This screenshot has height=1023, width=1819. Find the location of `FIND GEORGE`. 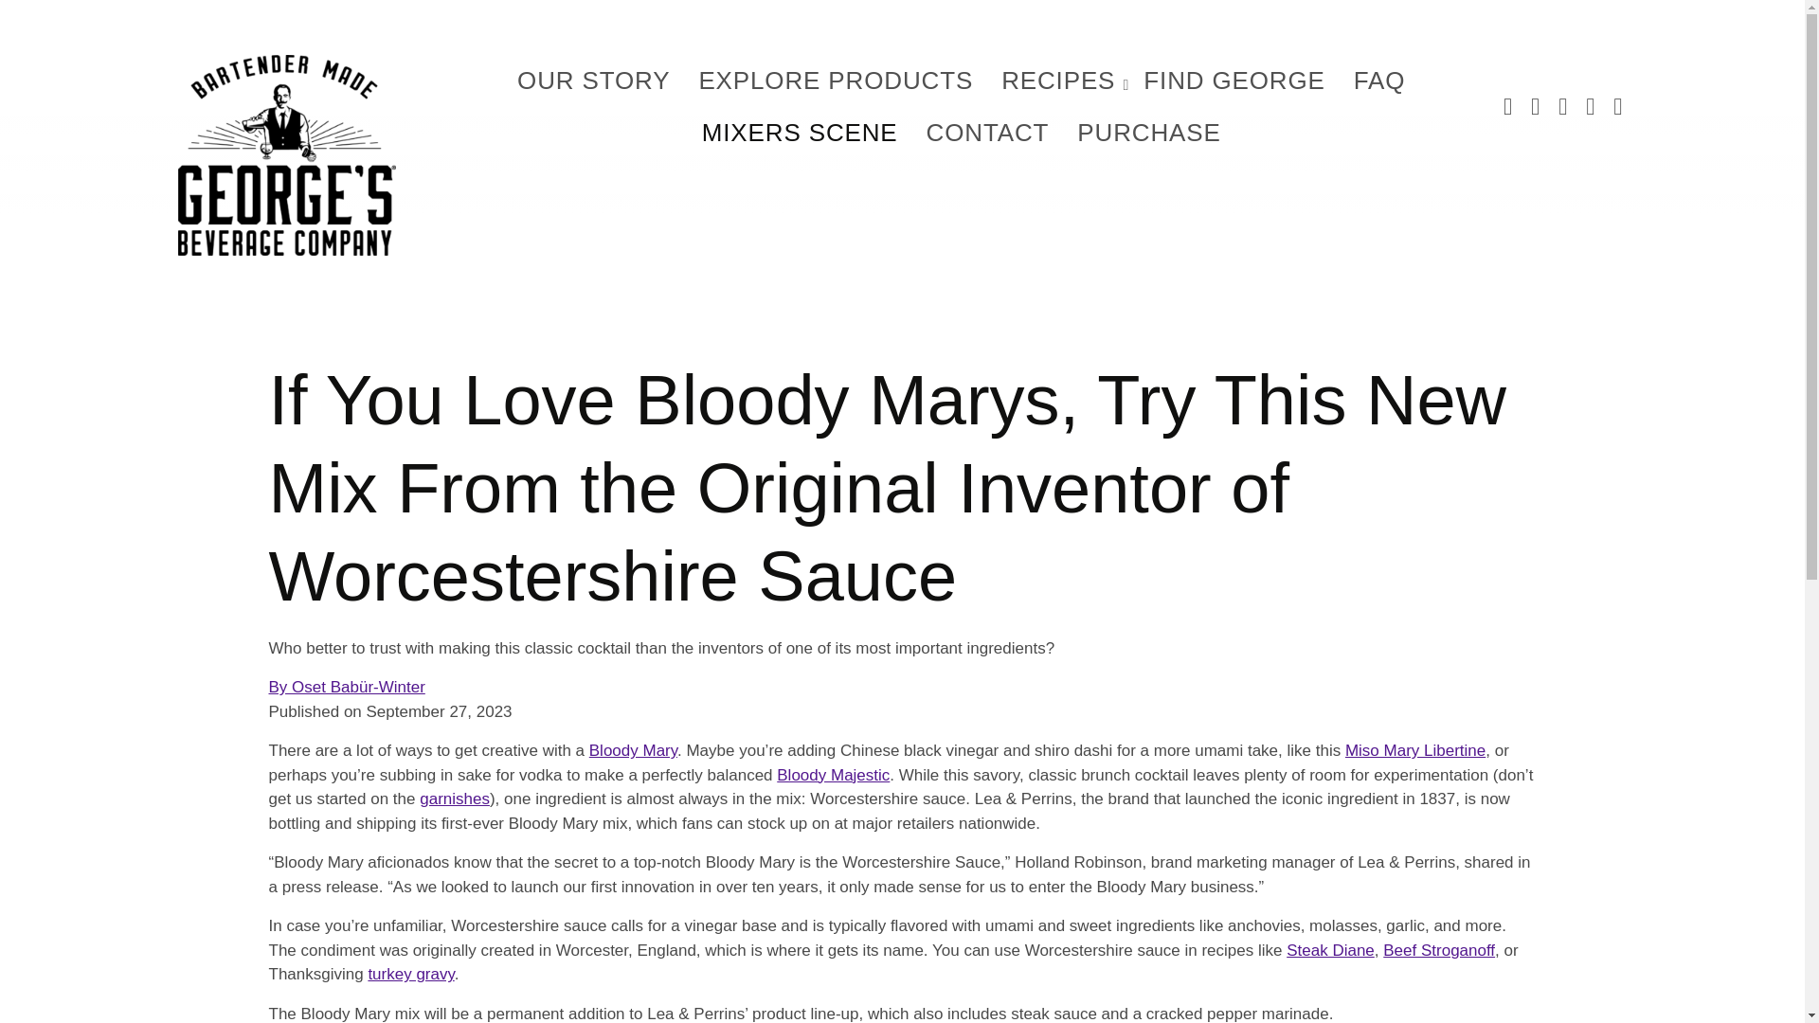

FIND GEORGE is located at coordinates (1234, 81).